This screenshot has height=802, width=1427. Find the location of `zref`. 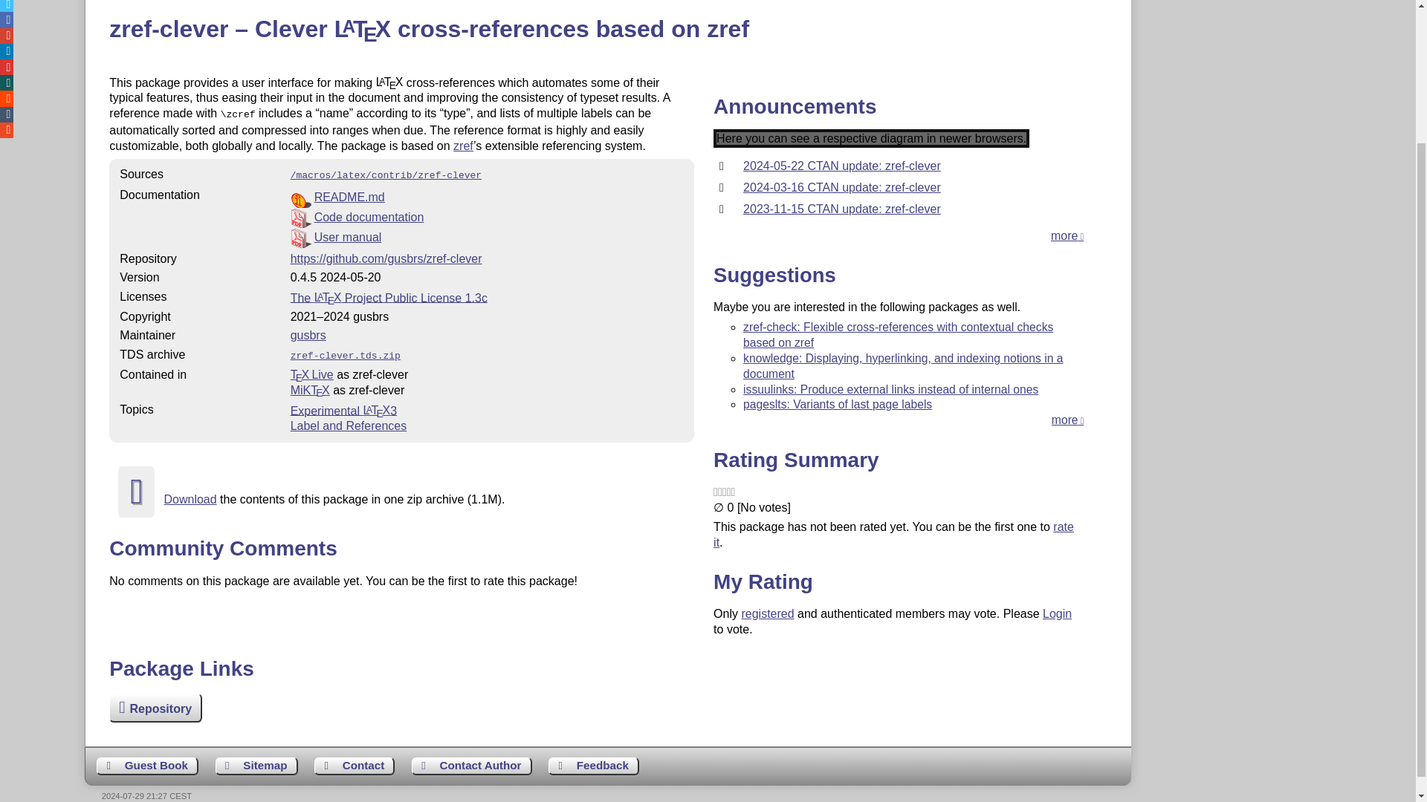

zref is located at coordinates (464, 146).